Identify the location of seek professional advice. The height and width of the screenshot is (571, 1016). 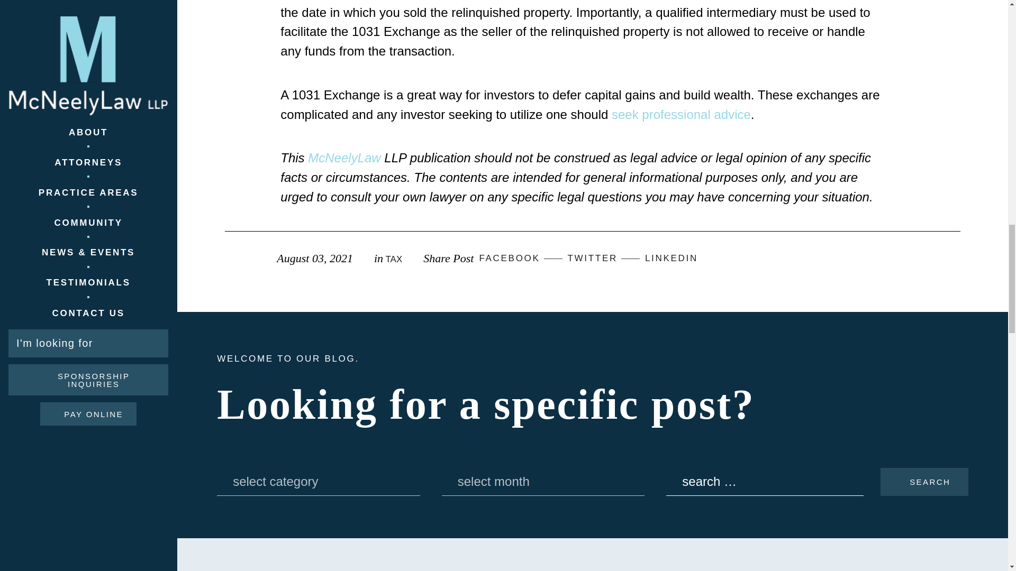
(681, 114).